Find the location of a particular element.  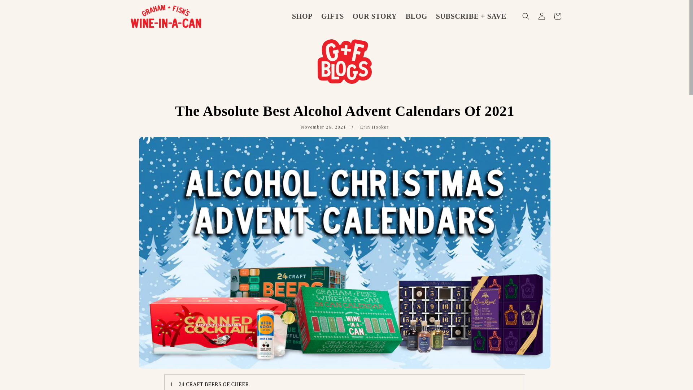

GIFTS is located at coordinates (332, 16).